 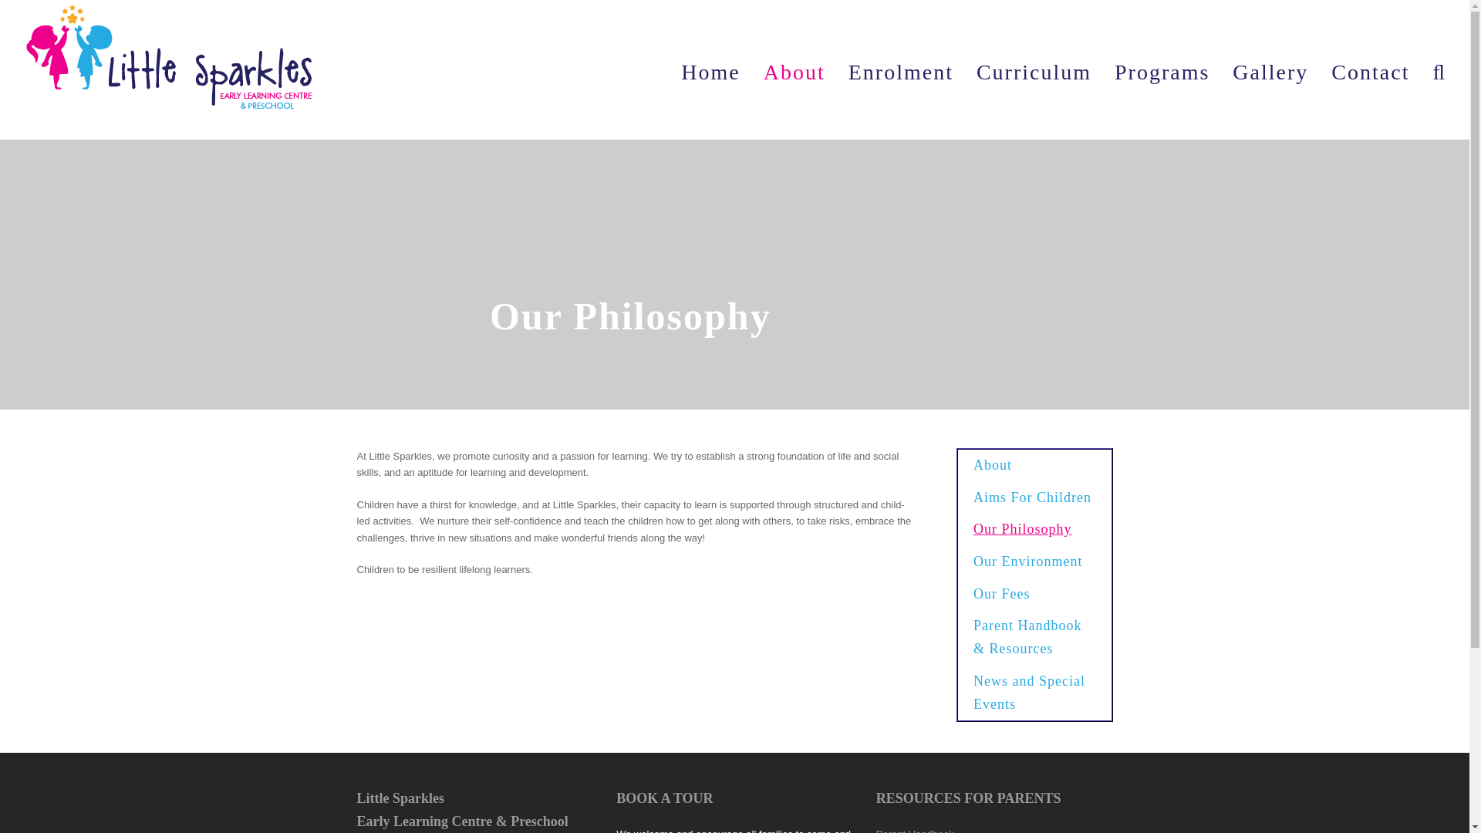 What do you see at coordinates (1035, 693) in the screenshot?
I see `News and Special Events` at bounding box center [1035, 693].